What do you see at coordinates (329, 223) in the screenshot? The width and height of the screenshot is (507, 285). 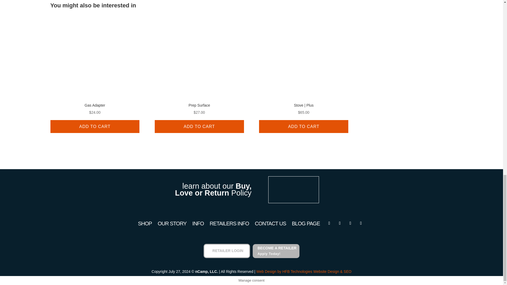 I see `Follow on Instagram` at bounding box center [329, 223].